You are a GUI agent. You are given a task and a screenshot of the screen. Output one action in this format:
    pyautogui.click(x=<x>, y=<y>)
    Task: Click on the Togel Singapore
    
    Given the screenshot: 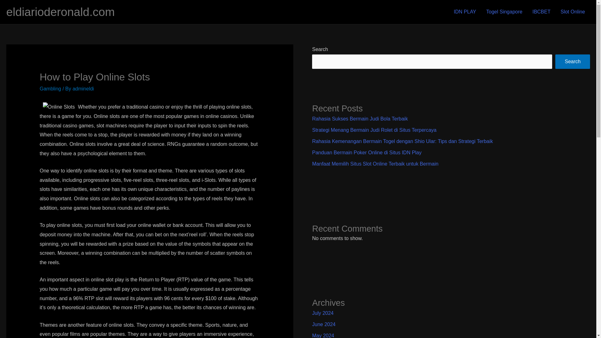 What is the action you would take?
    pyautogui.click(x=504, y=12)
    